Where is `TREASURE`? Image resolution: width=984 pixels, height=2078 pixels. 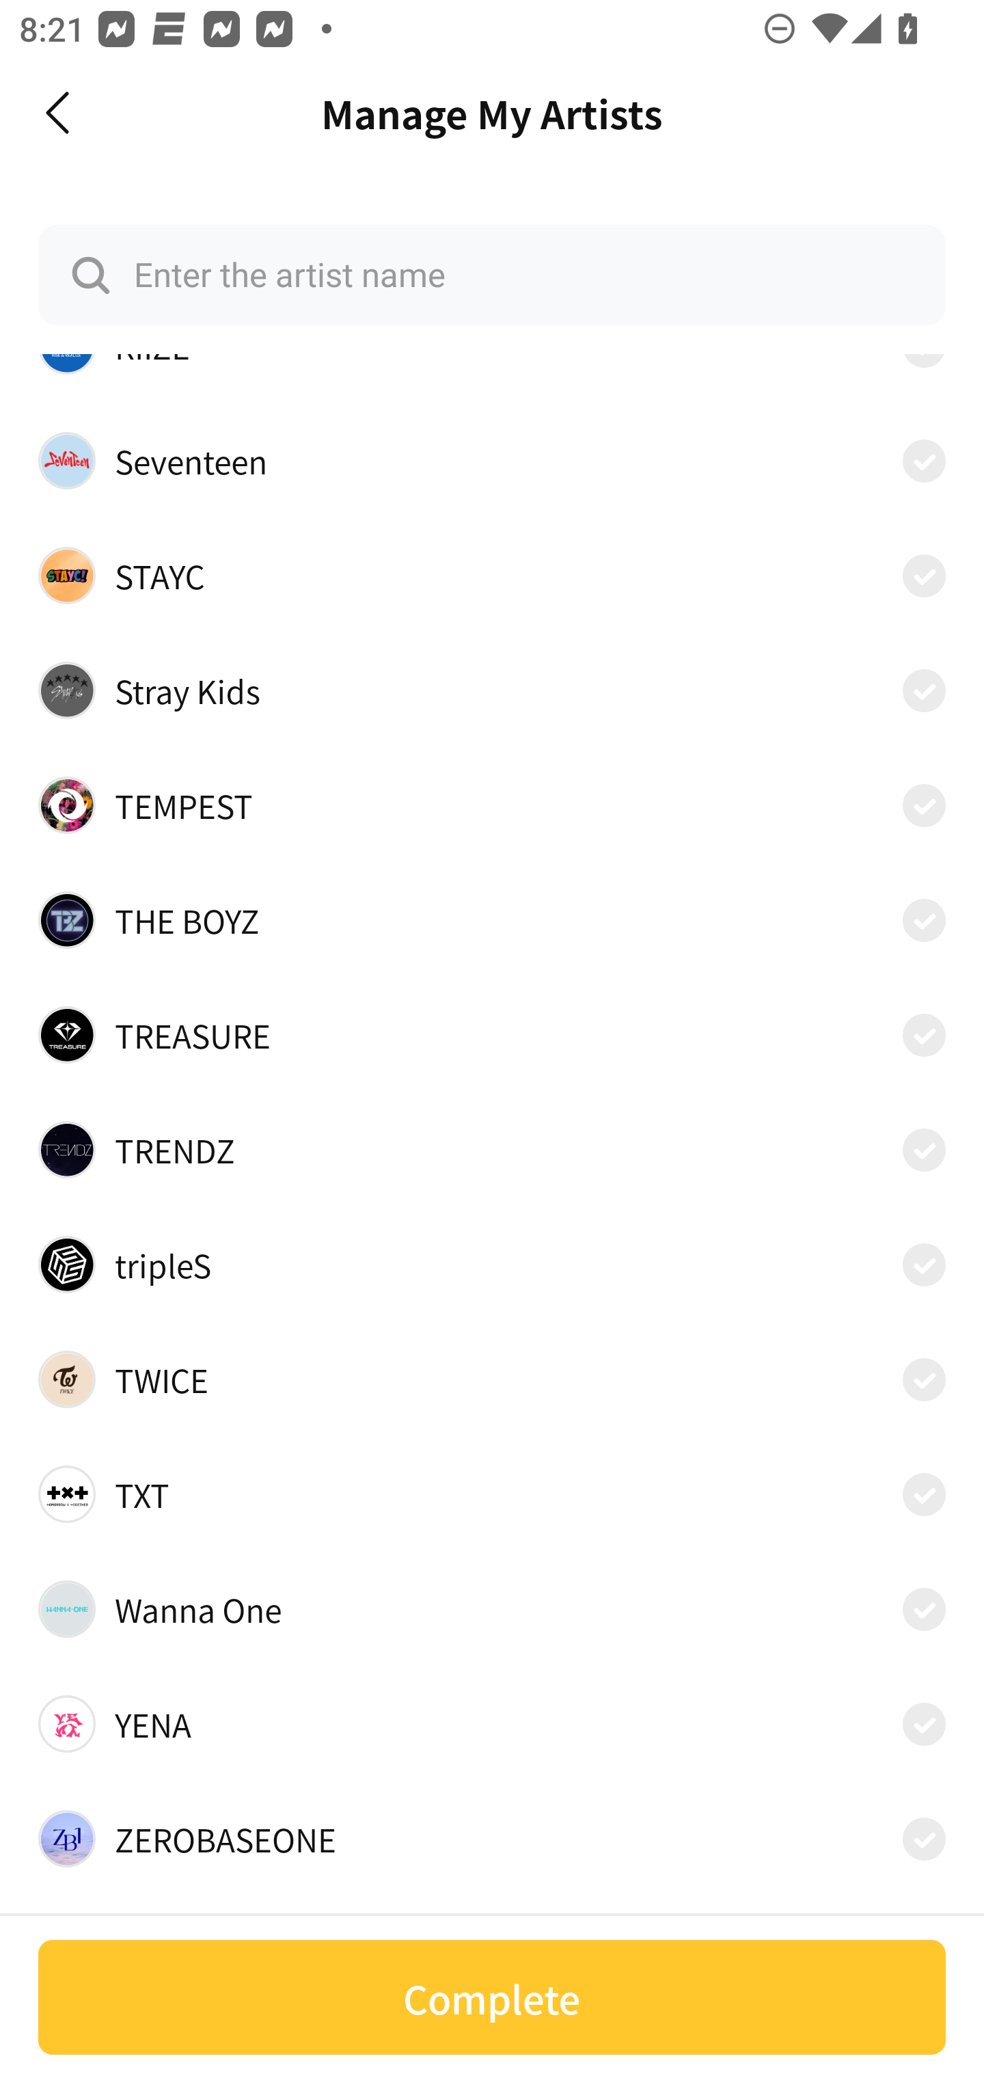
TREASURE is located at coordinates (492, 1035).